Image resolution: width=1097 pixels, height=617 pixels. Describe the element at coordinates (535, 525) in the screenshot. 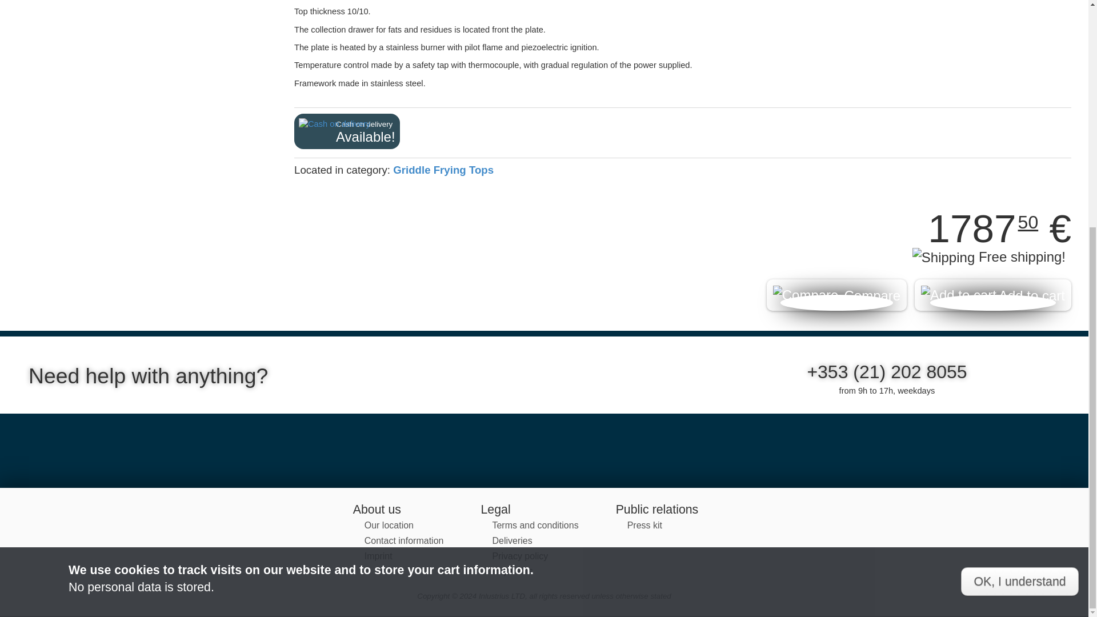

I see `Terms and conditions` at that location.